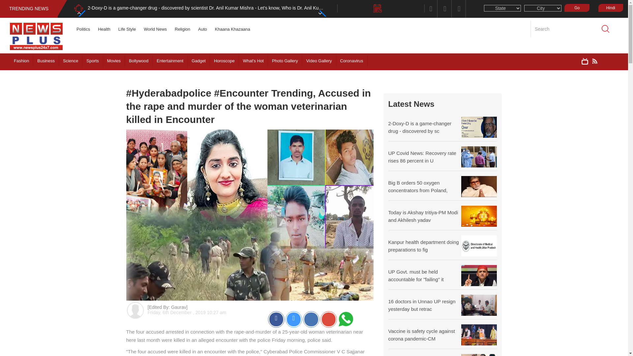 This screenshot has height=356, width=633. What do you see at coordinates (577, 8) in the screenshot?
I see `Go` at bounding box center [577, 8].